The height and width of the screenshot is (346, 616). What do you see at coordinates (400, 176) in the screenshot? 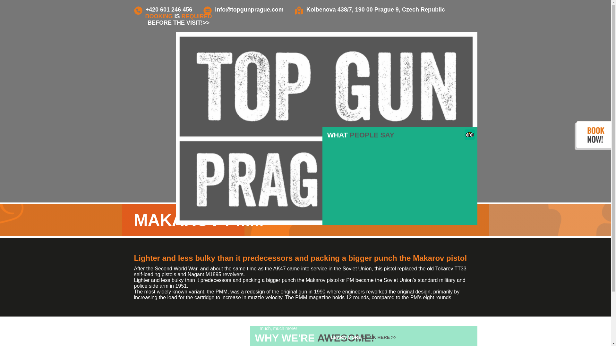
I see `BOOK NOW` at bounding box center [400, 176].